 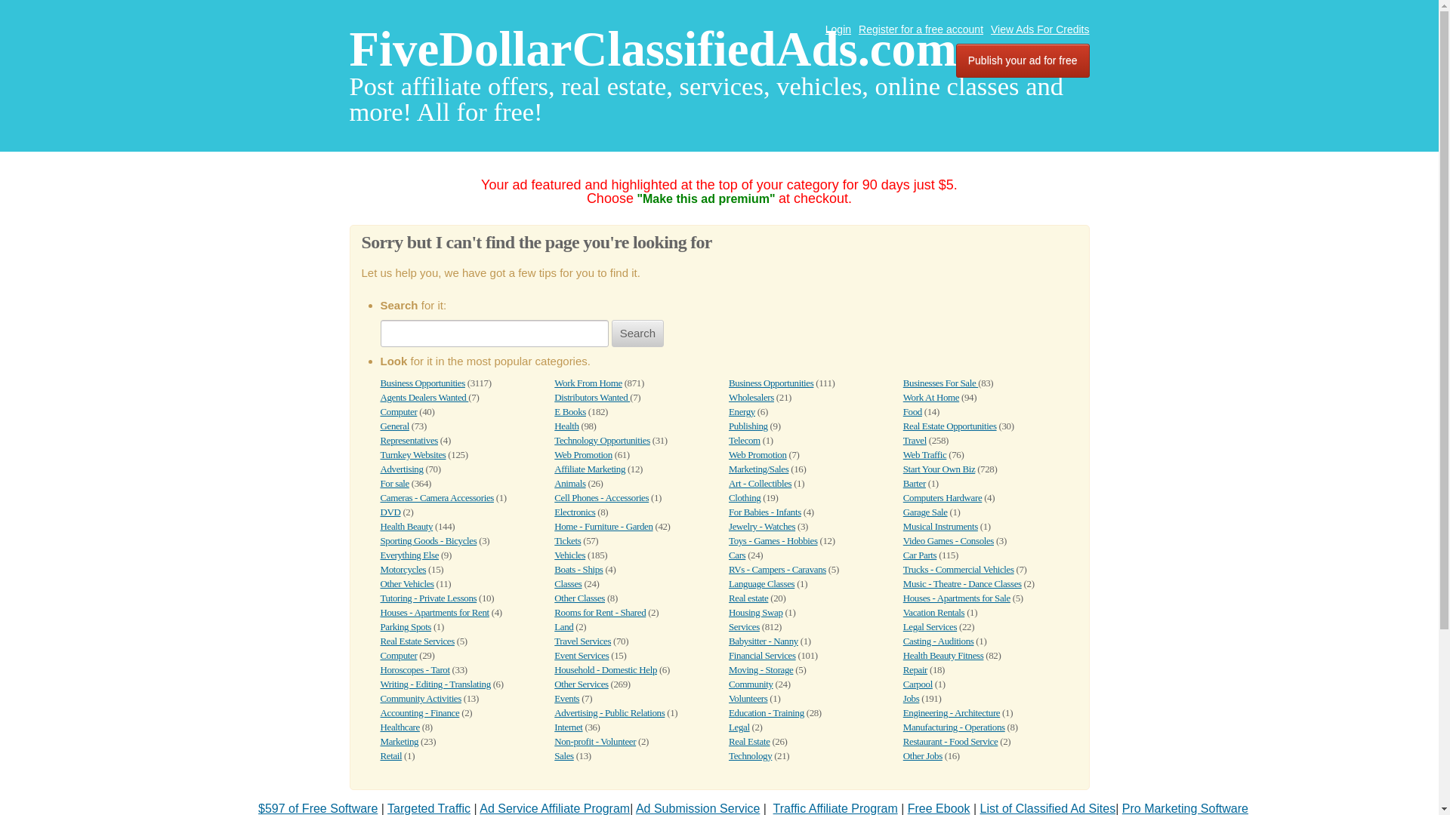 I want to click on Wholesalers, so click(x=751, y=397).